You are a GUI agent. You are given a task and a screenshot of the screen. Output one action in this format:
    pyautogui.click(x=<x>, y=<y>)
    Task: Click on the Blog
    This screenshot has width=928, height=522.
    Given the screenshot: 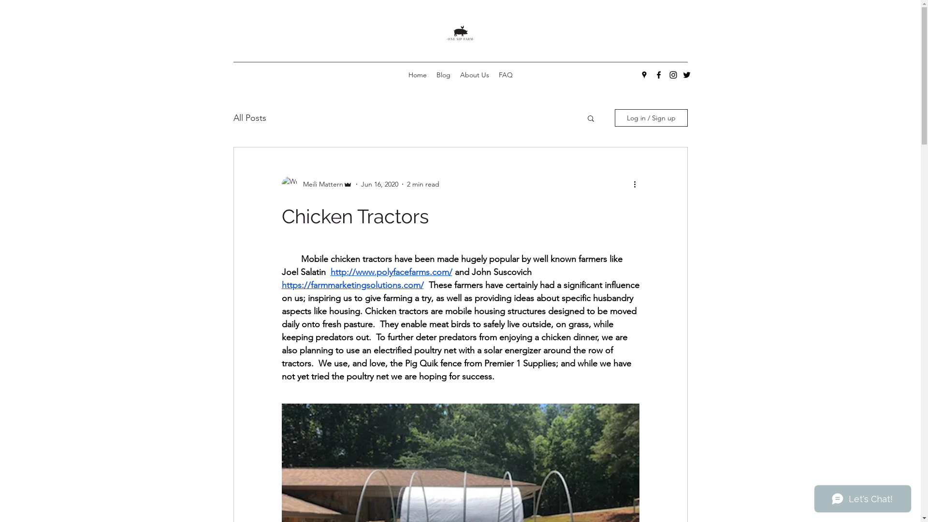 What is the action you would take?
    pyautogui.click(x=443, y=75)
    